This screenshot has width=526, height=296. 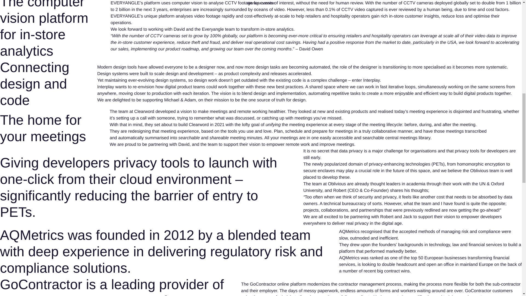 I want to click on Interplay, so click(x=371, y=81).